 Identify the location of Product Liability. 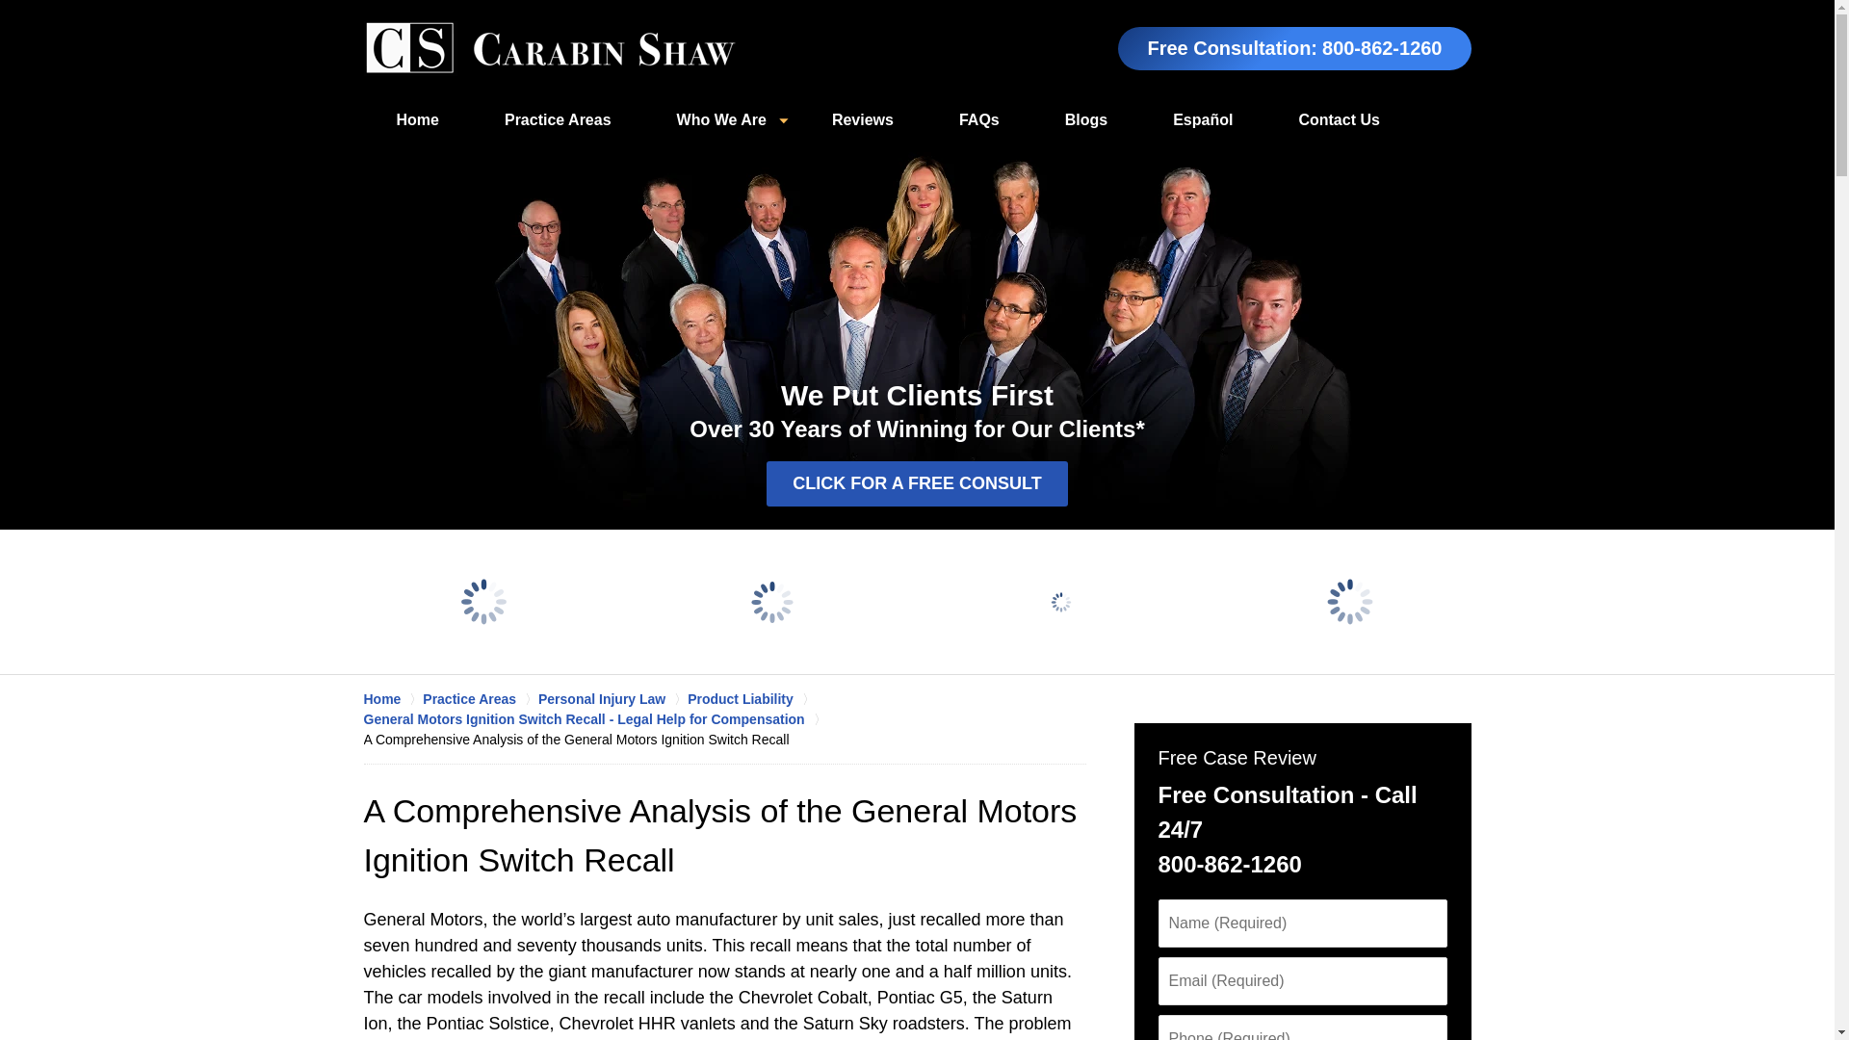
(751, 699).